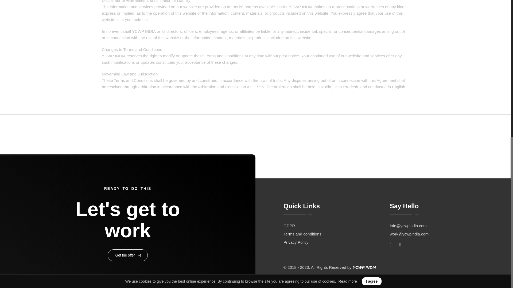 The width and height of the screenshot is (513, 288). What do you see at coordinates (389, 134) in the screenshot?
I see `Contact` at bounding box center [389, 134].